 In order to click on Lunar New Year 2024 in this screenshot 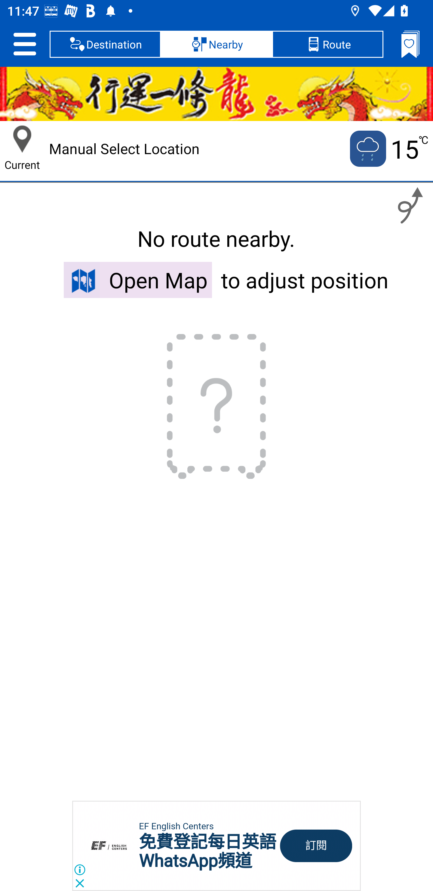, I will do `click(216, 94)`.